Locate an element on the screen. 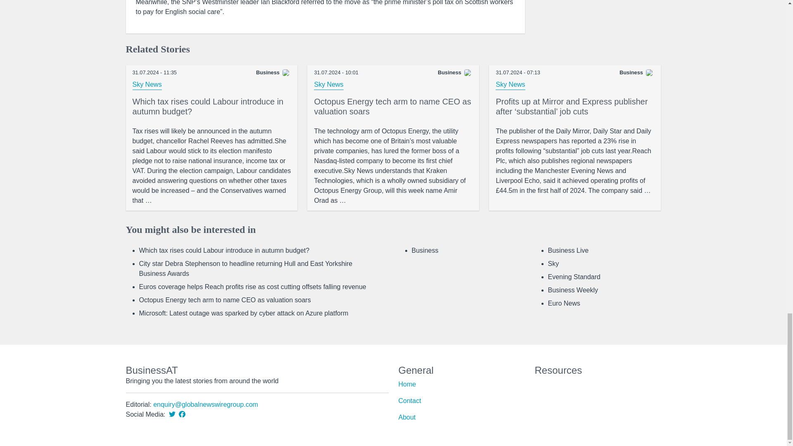 The width and height of the screenshot is (793, 446). Octopus Energy tech arm to name CEO as valuation soars is located at coordinates (225, 300).